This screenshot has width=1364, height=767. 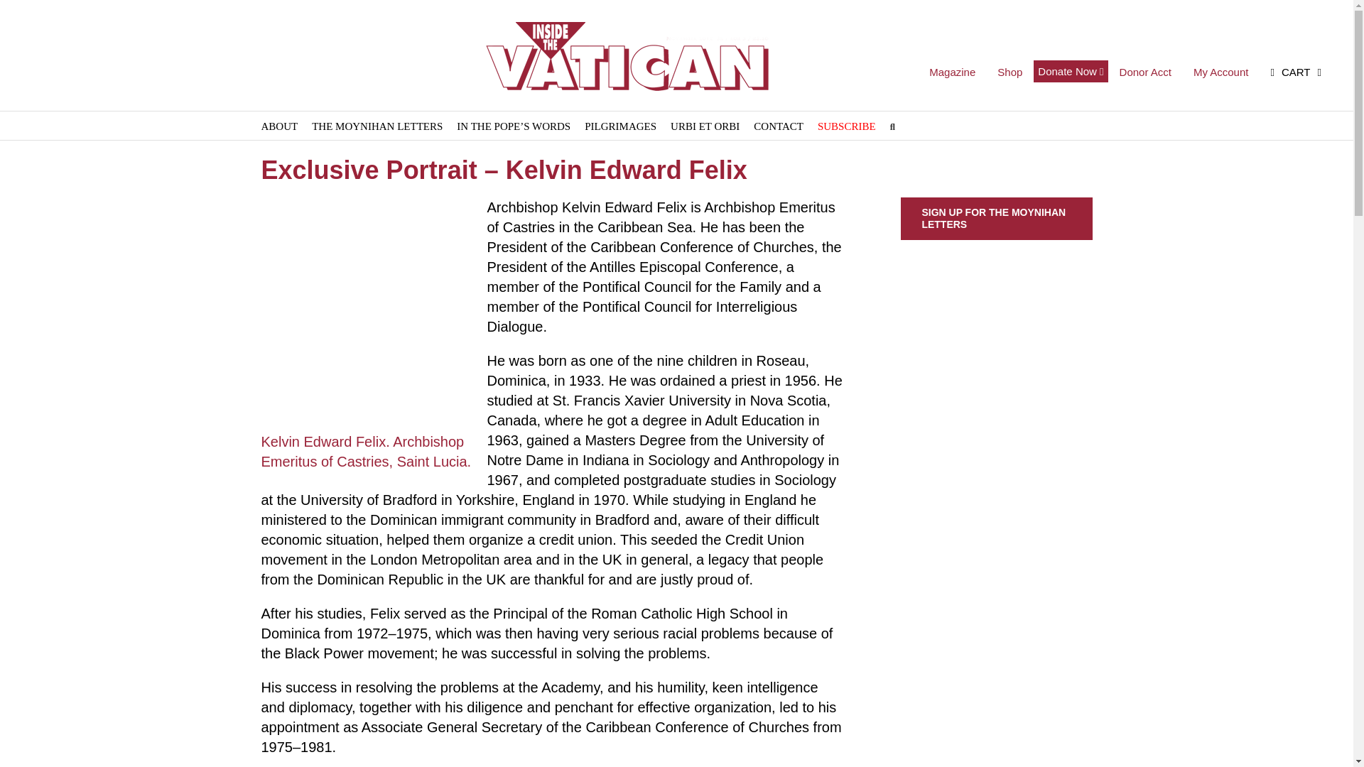 I want to click on My Account, so click(x=1220, y=73).